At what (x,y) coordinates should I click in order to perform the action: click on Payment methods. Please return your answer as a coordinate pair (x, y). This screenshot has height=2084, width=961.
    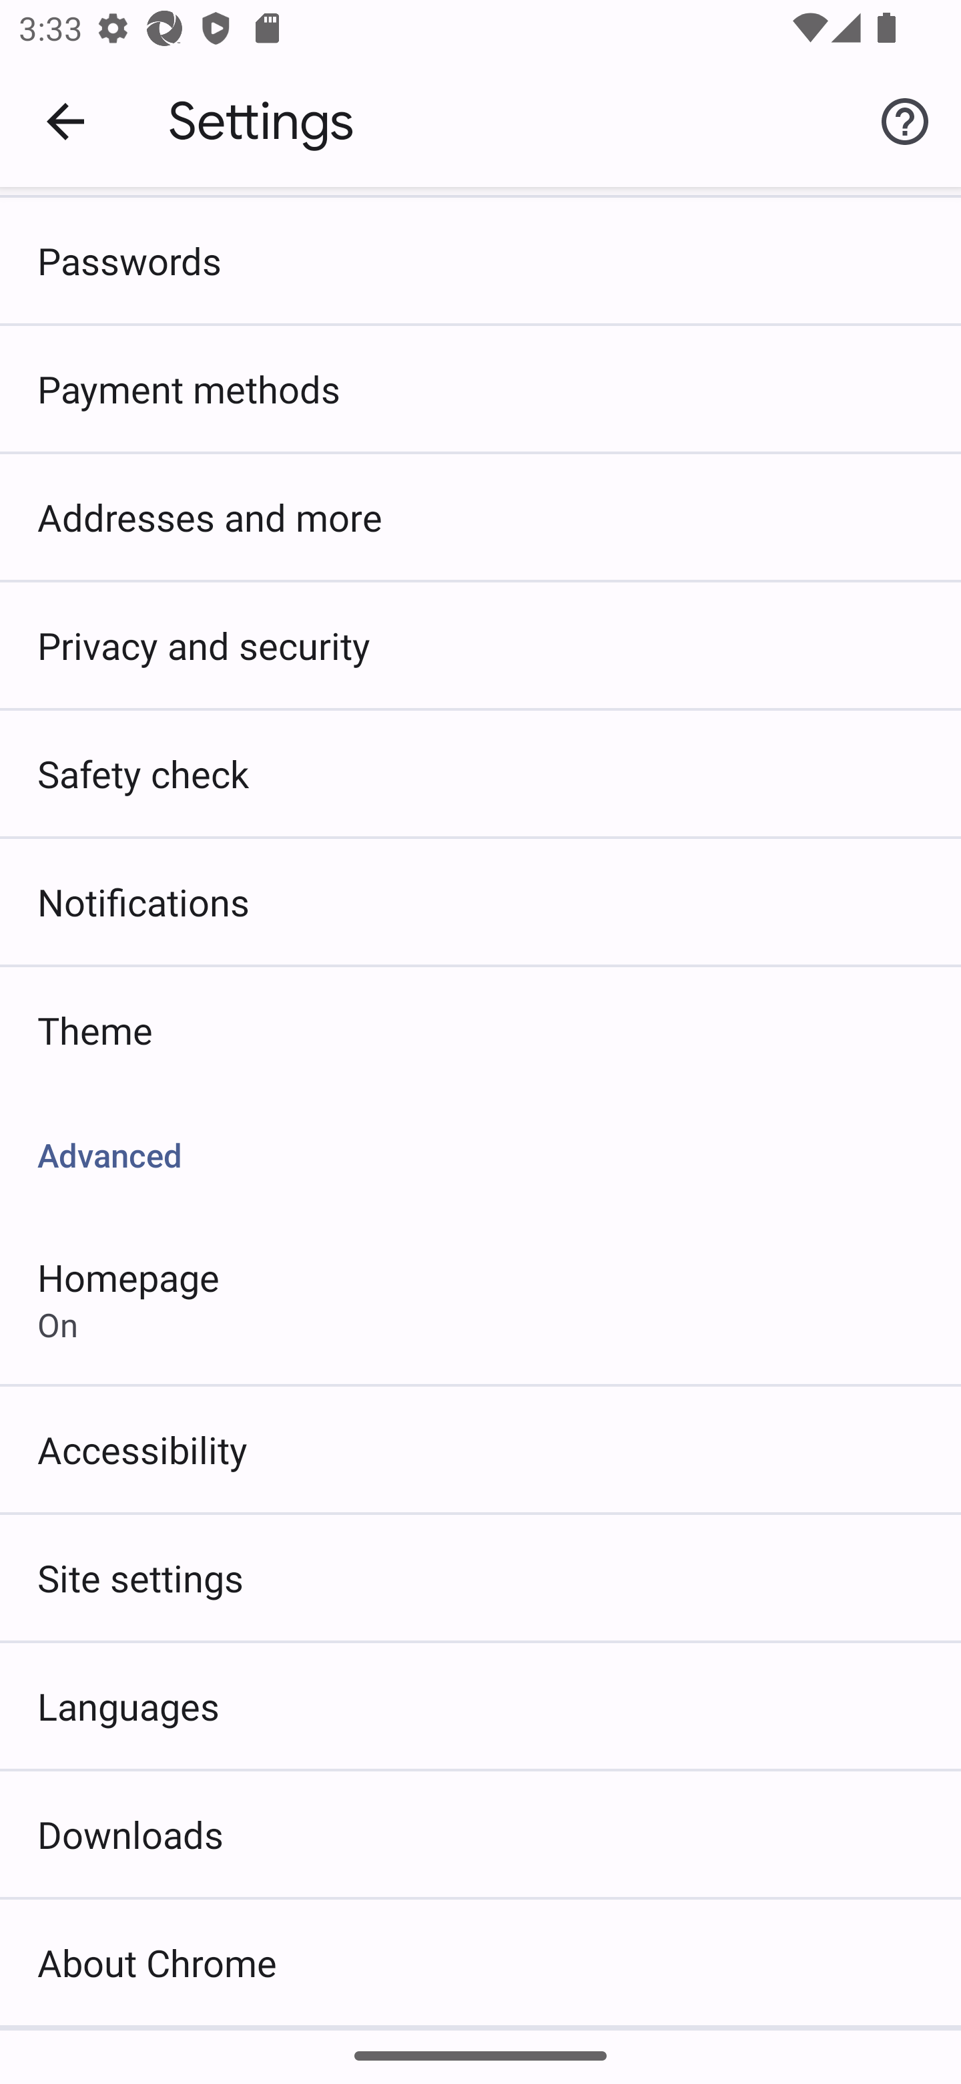
    Looking at the image, I should click on (480, 389).